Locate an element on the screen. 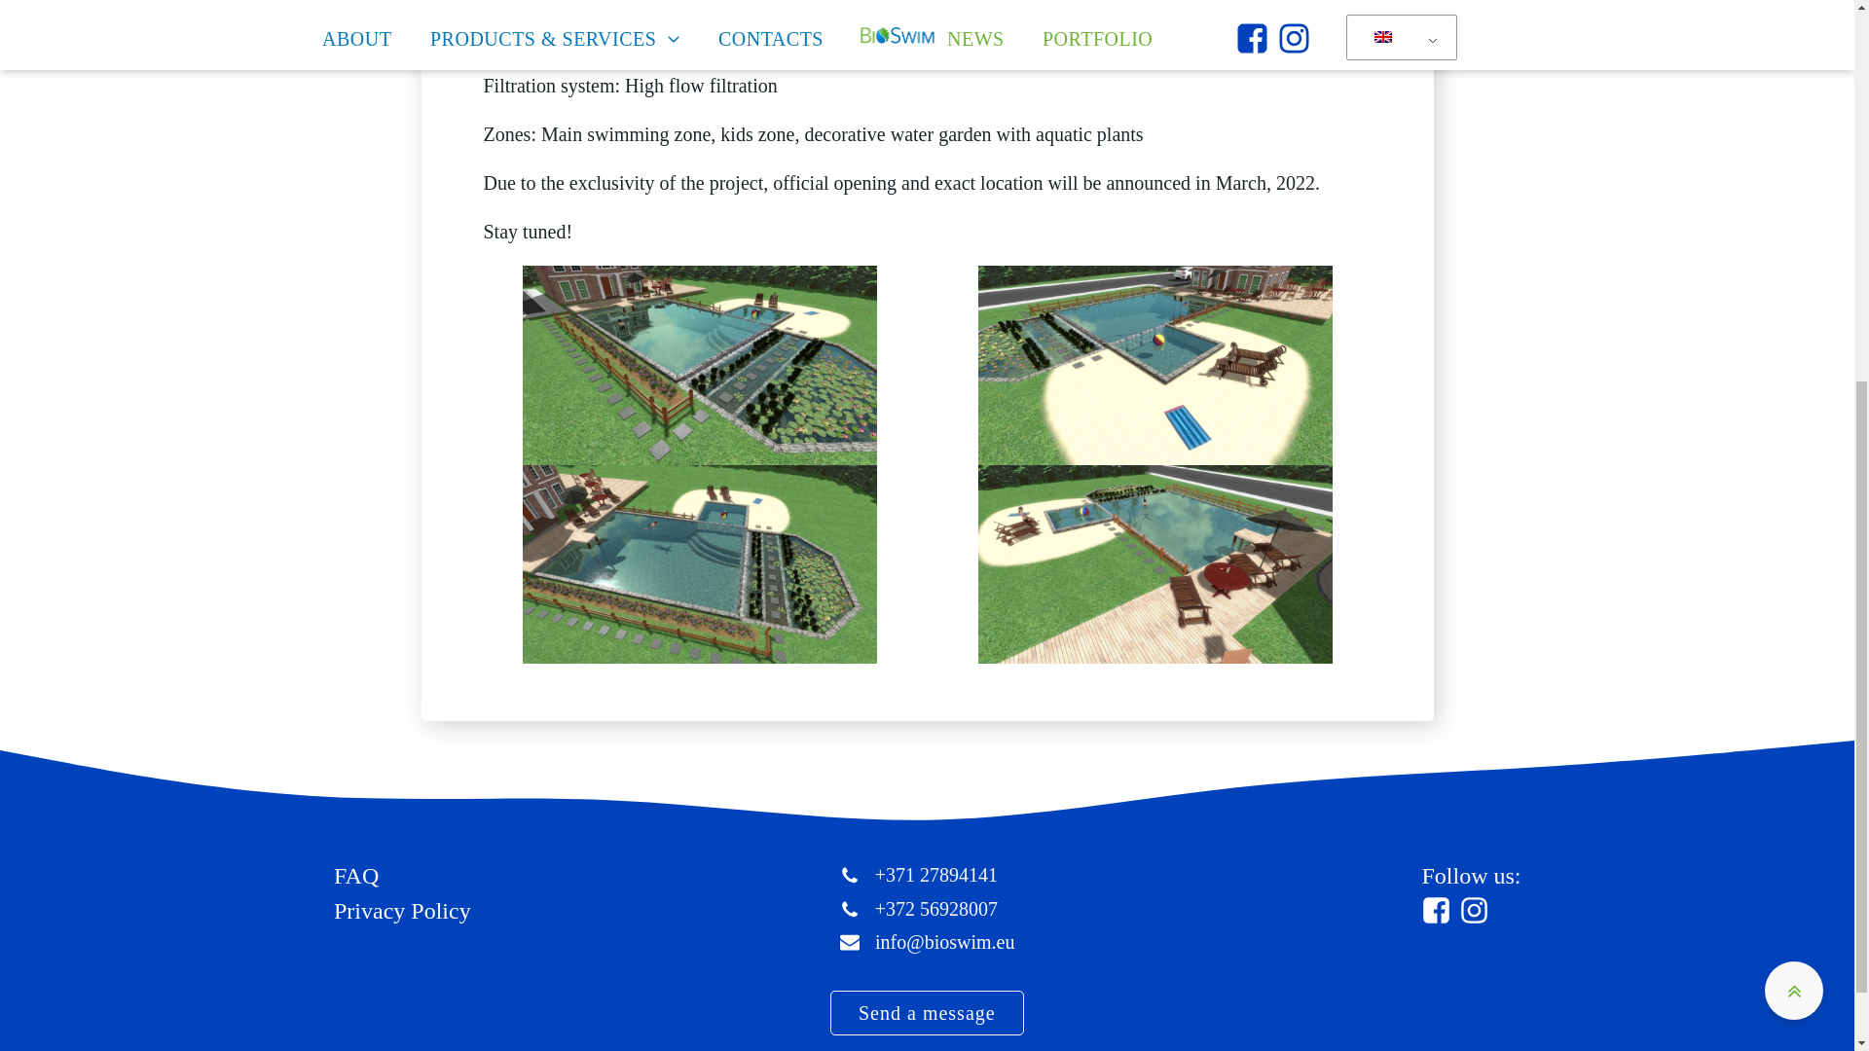 This screenshot has width=1869, height=1051. Privacy Policy is located at coordinates (401, 908).